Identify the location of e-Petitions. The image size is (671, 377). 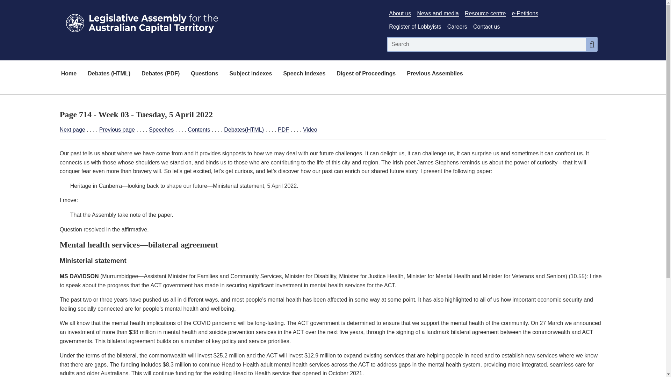
(525, 13).